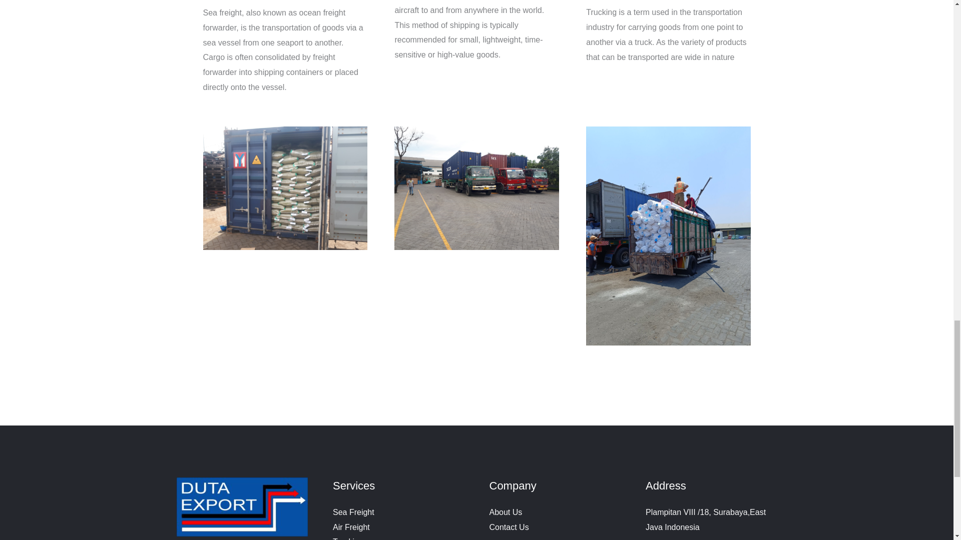  What do you see at coordinates (351, 527) in the screenshot?
I see `Air Freight` at bounding box center [351, 527].